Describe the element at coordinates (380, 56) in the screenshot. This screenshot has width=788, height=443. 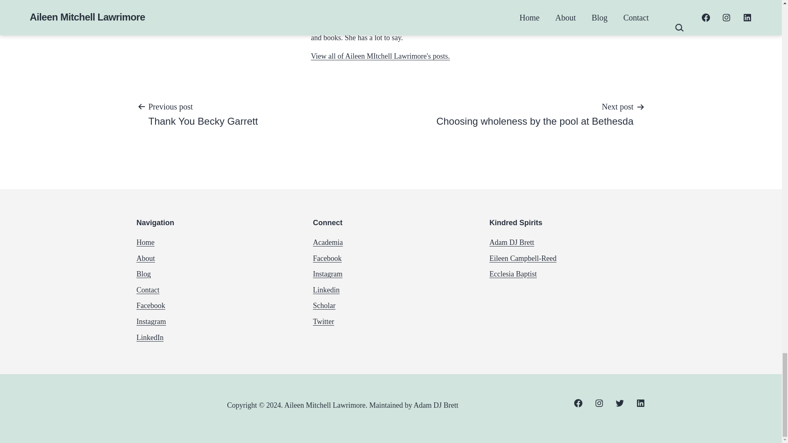
I see `Home` at that location.